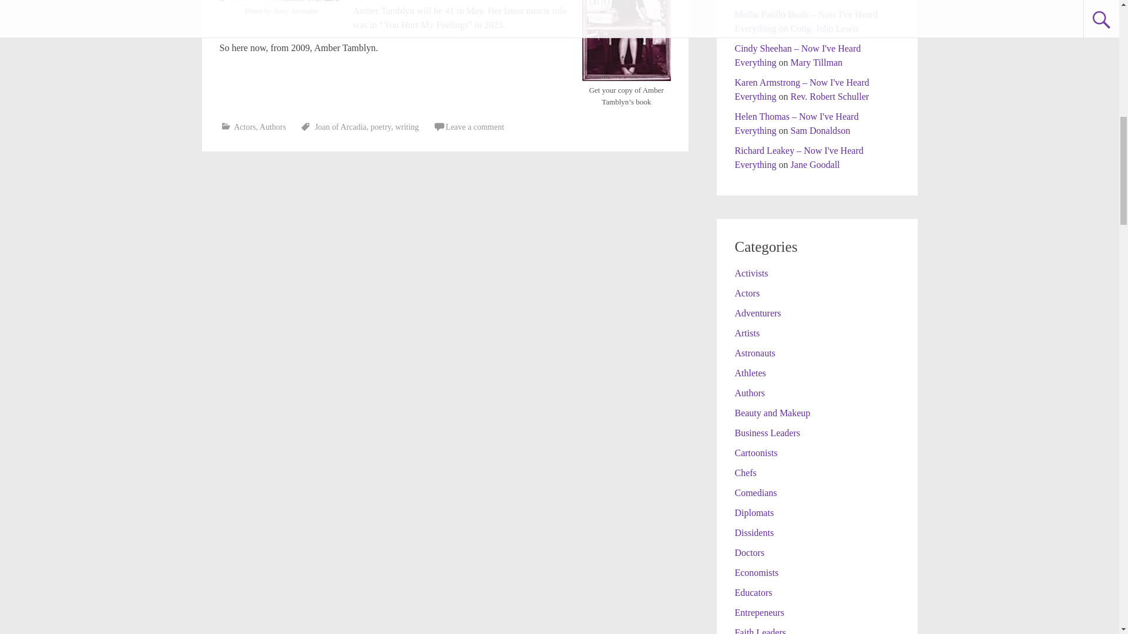 The width and height of the screenshot is (1128, 634). What do you see at coordinates (751, 273) in the screenshot?
I see `Activists` at bounding box center [751, 273].